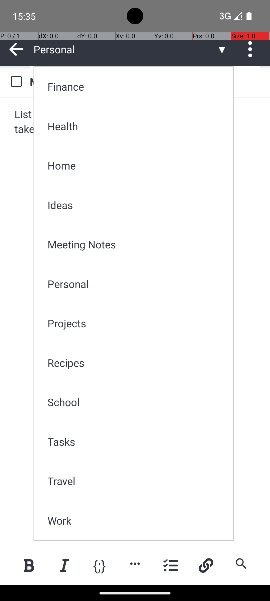 Image resolution: width=270 pixels, height=601 pixels. What do you see at coordinates (137, 442) in the screenshot?
I see `Tasks` at bounding box center [137, 442].